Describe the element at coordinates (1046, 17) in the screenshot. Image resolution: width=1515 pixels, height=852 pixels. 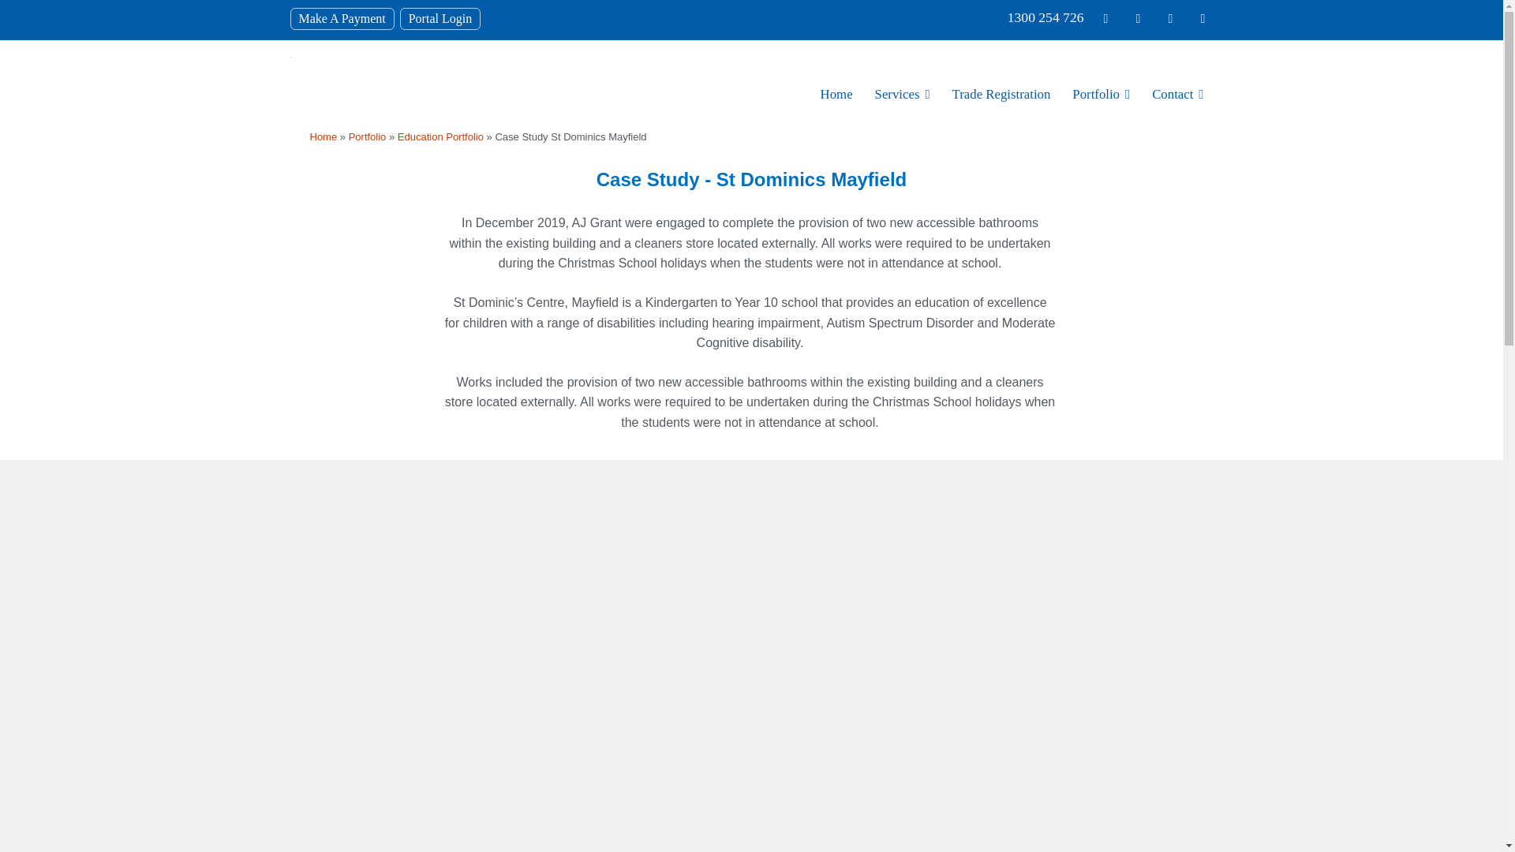
I see `1300 254 726` at that location.